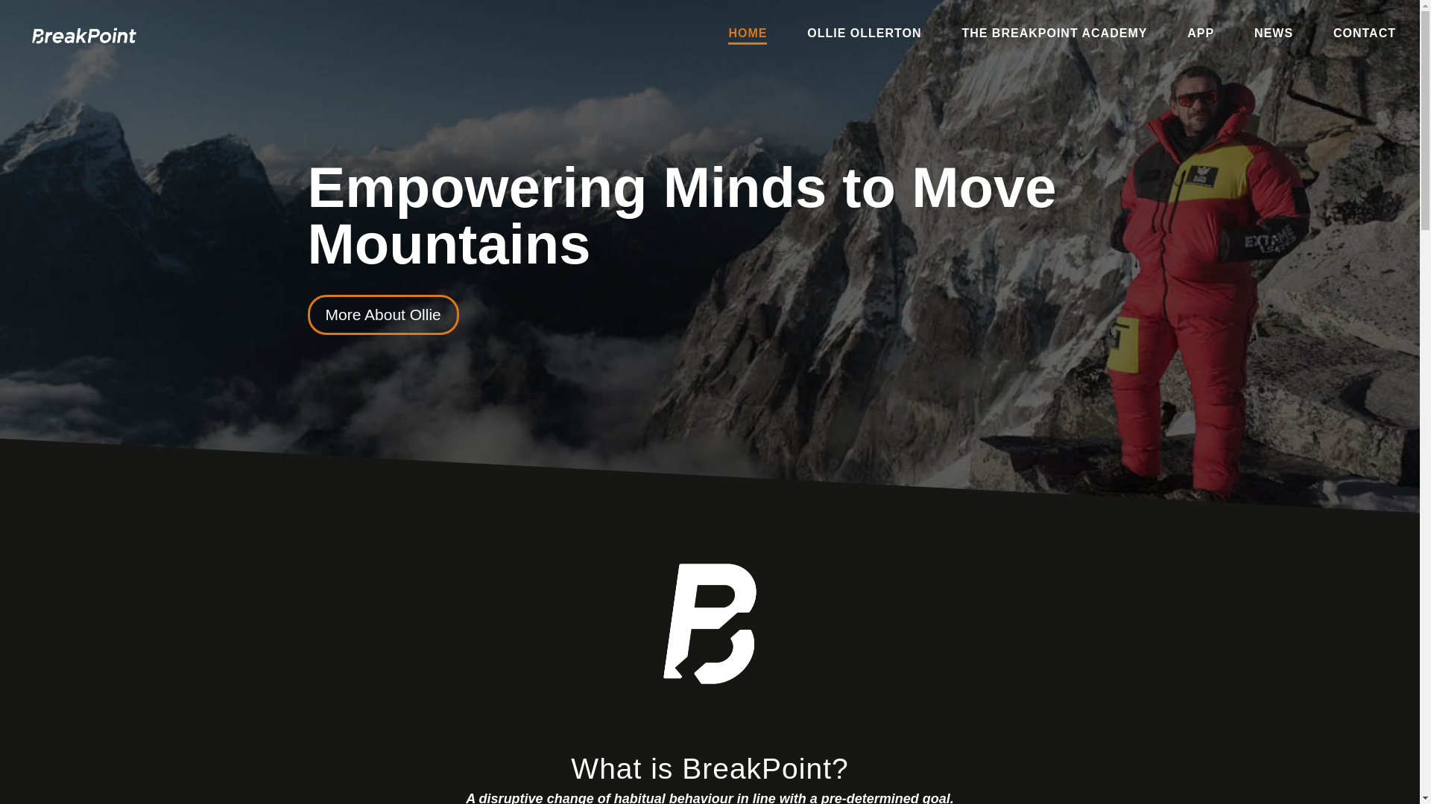  Describe the element at coordinates (748, 36) in the screenshot. I see `HOME` at that location.